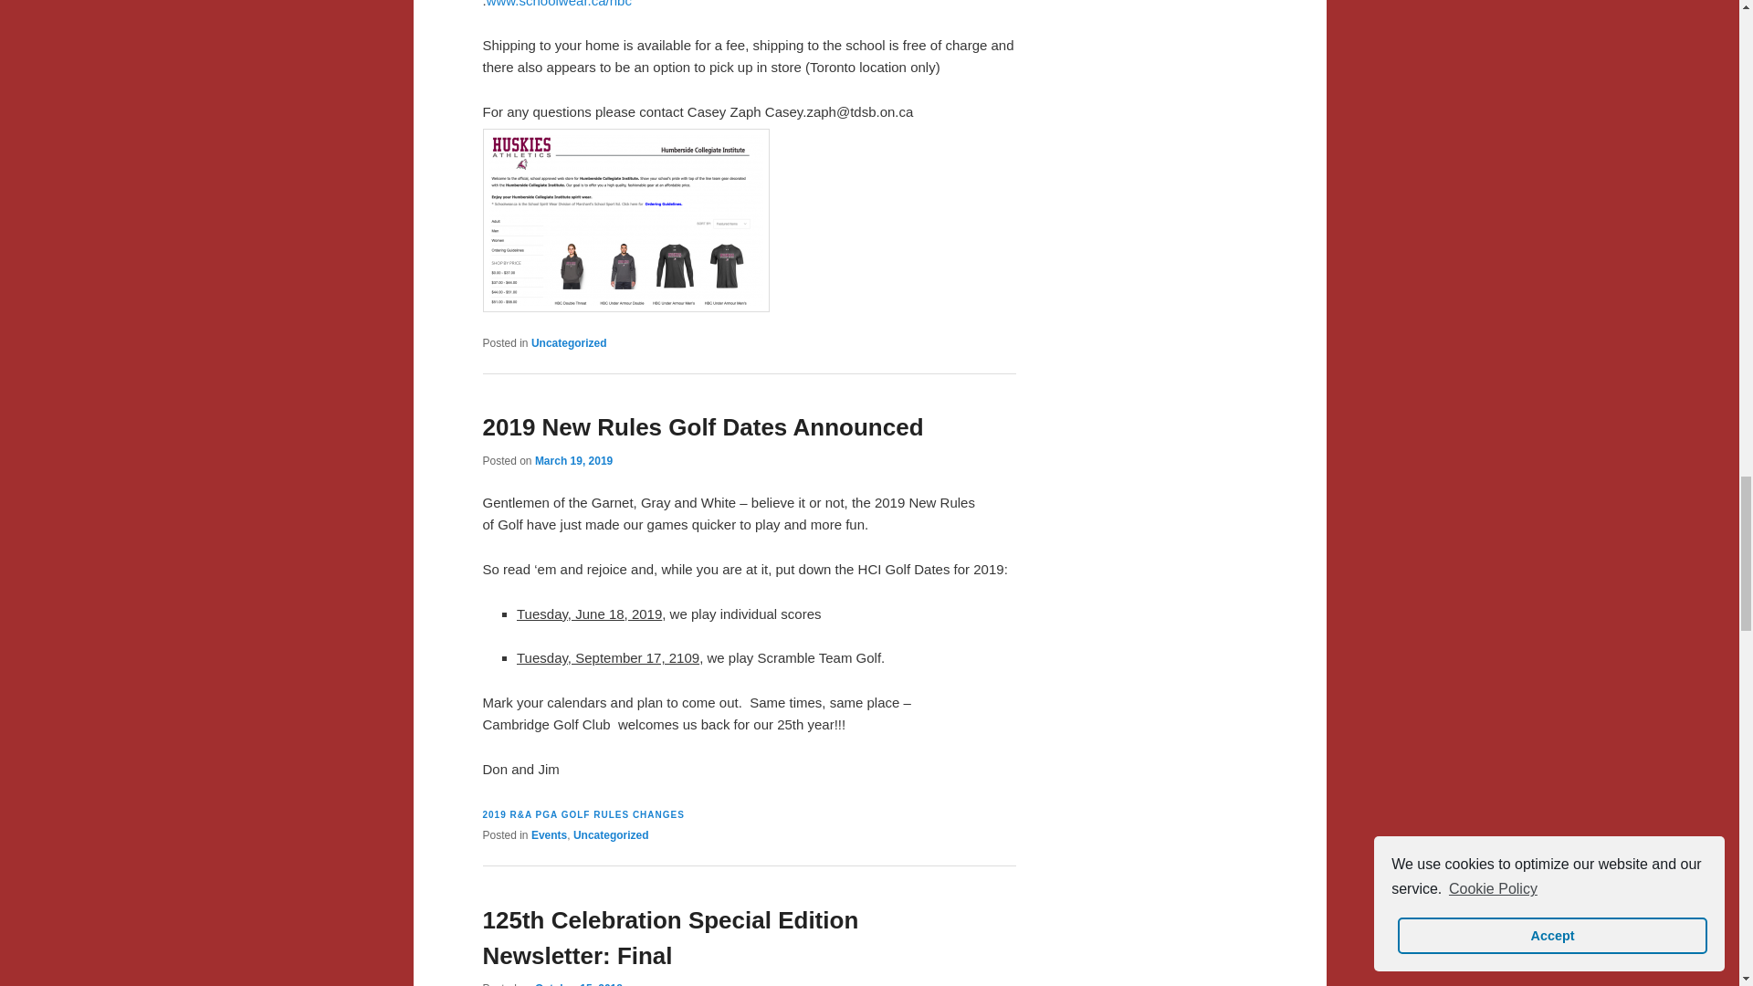  Describe the element at coordinates (578, 984) in the screenshot. I see `9:43 pm` at that location.